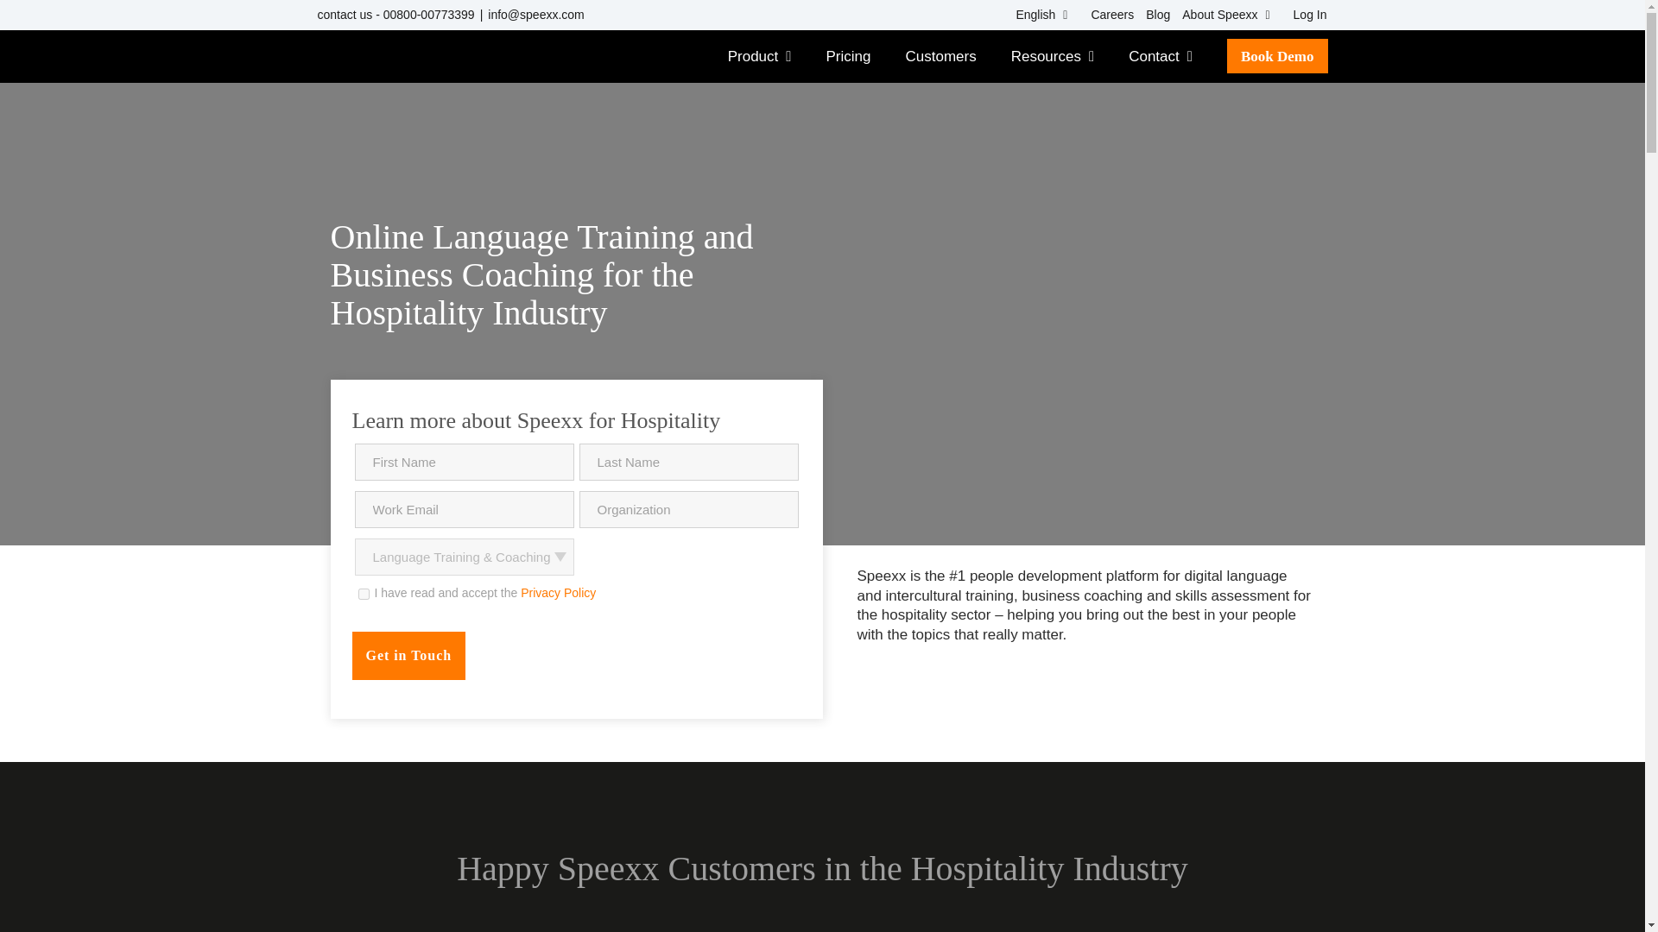  Describe the element at coordinates (1304, 15) in the screenshot. I see `second-top-login` at that location.